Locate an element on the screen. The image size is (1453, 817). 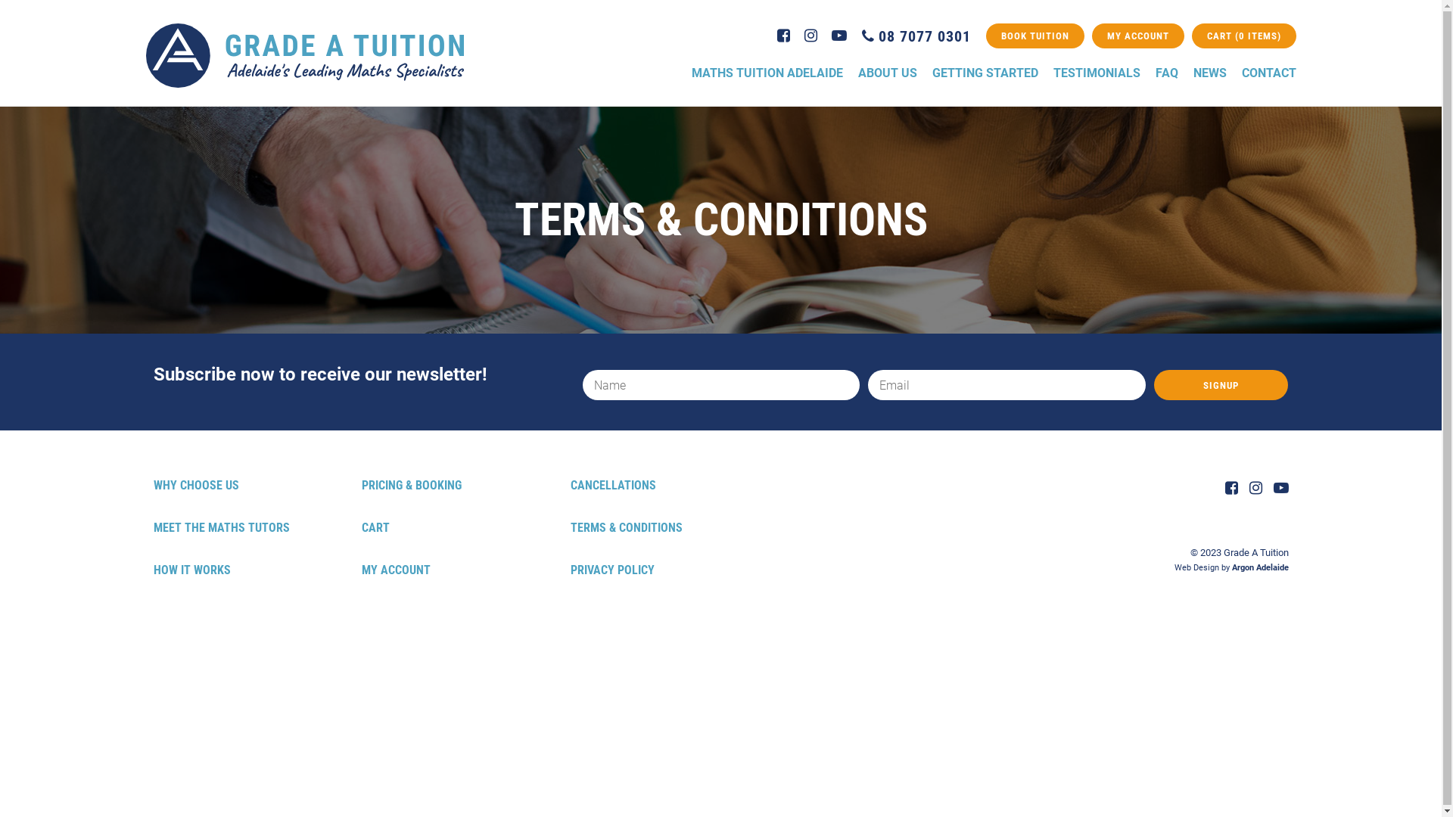
Argon Adelaide is located at coordinates (1261, 567).